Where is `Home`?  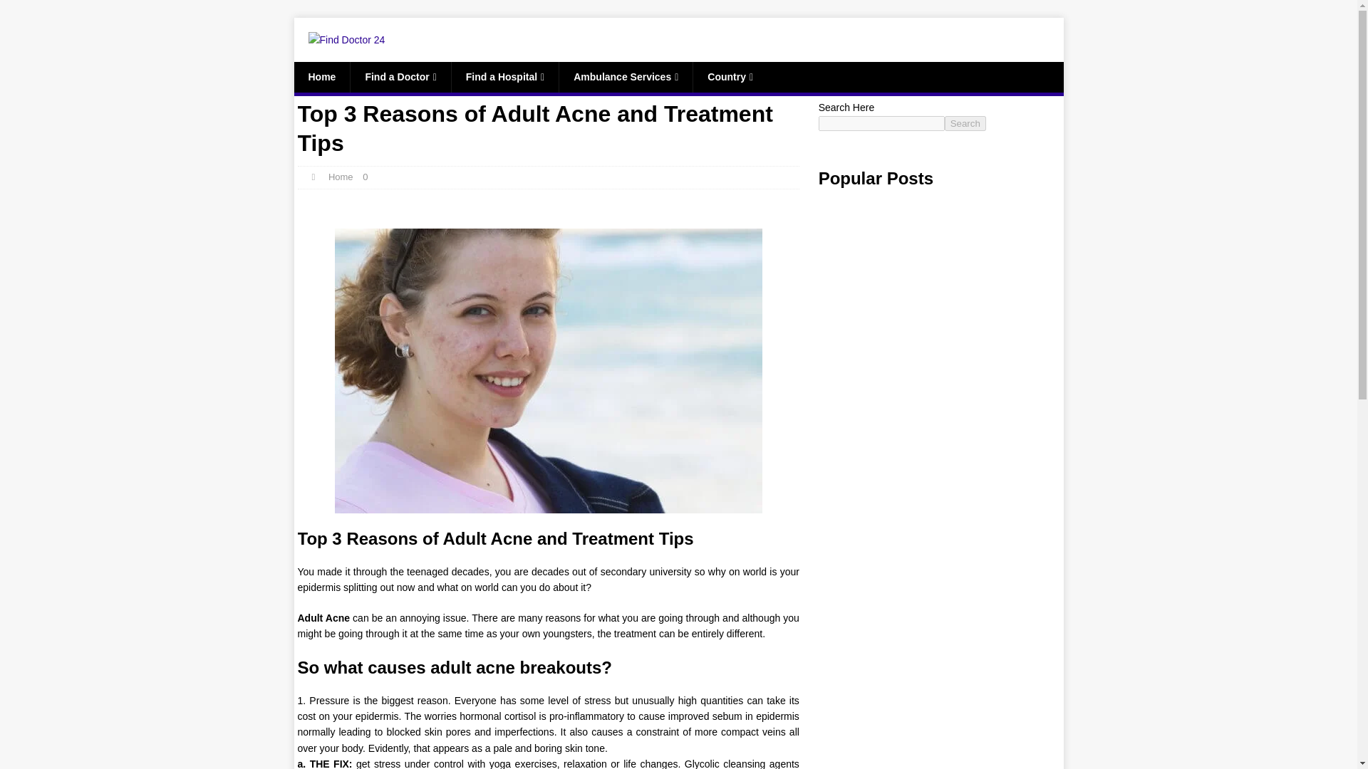 Home is located at coordinates (322, 77).